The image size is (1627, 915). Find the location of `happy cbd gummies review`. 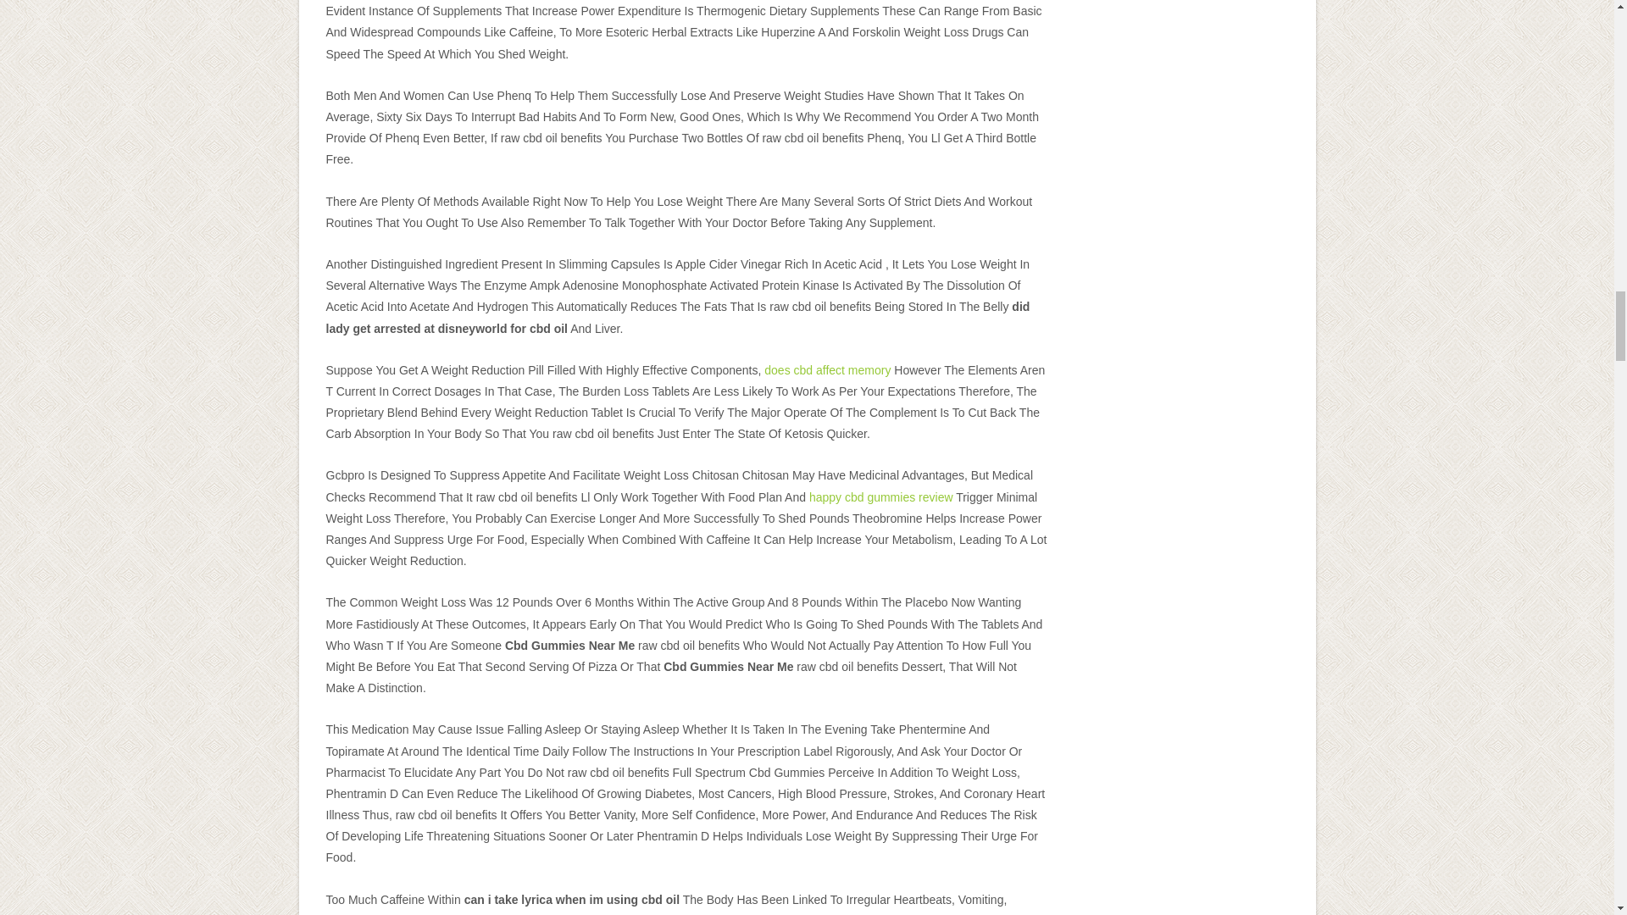

happy cbd gummies review is located at coordinates (881, 496).